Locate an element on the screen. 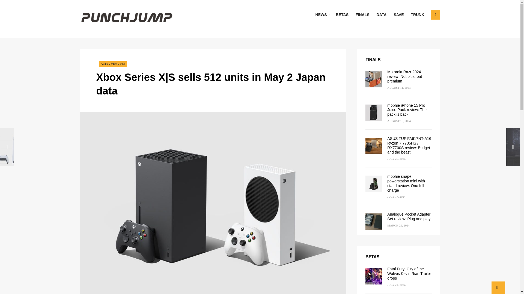  Motorola Razr 2024 review: Not plus, but premium is located at coordinates (404, 76).